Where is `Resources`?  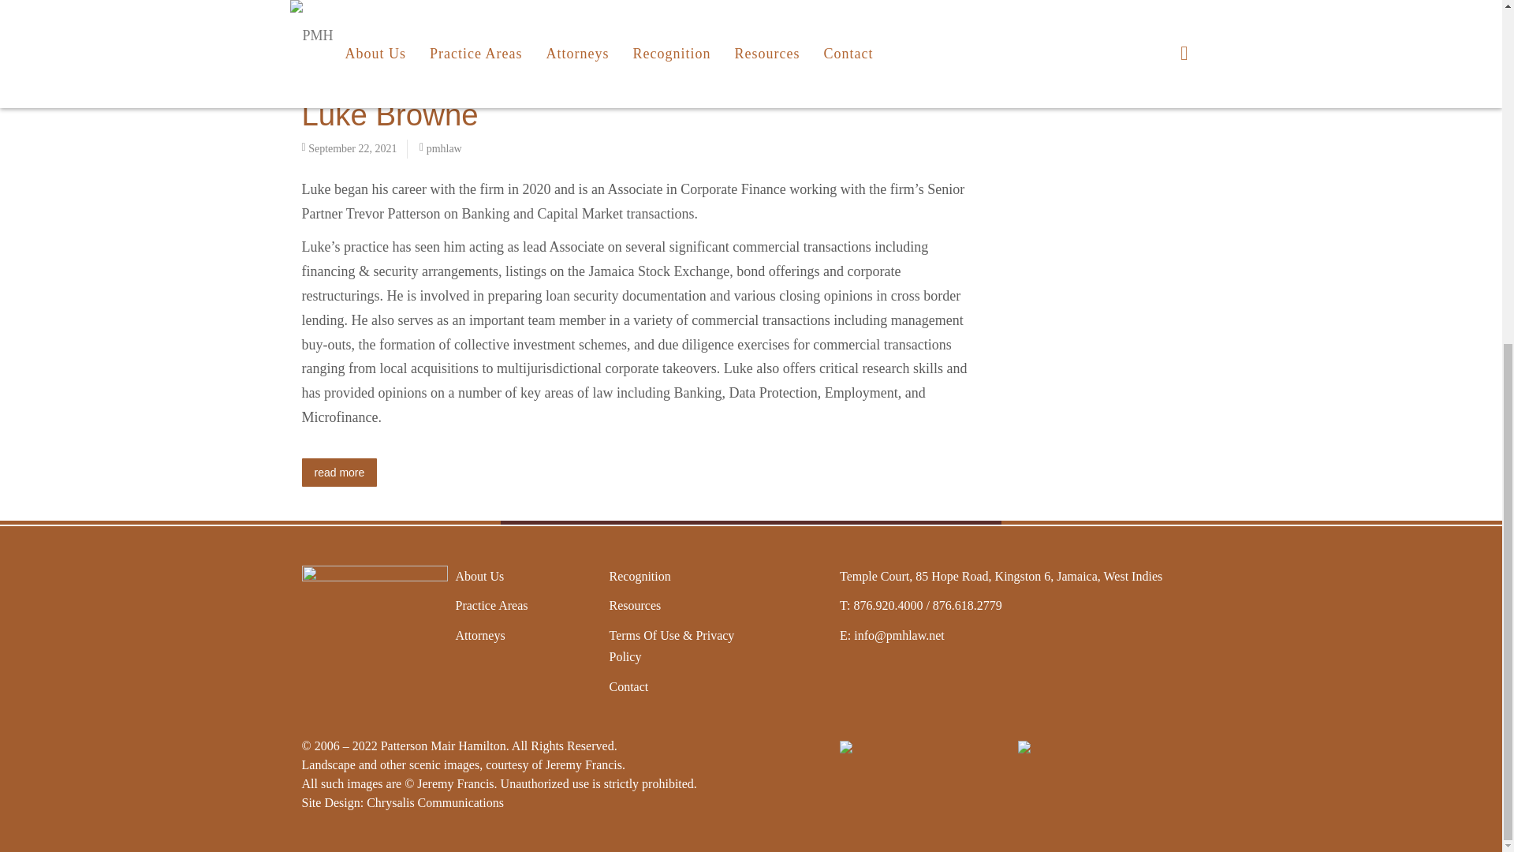 Resources is located at coordinates (634, 604).